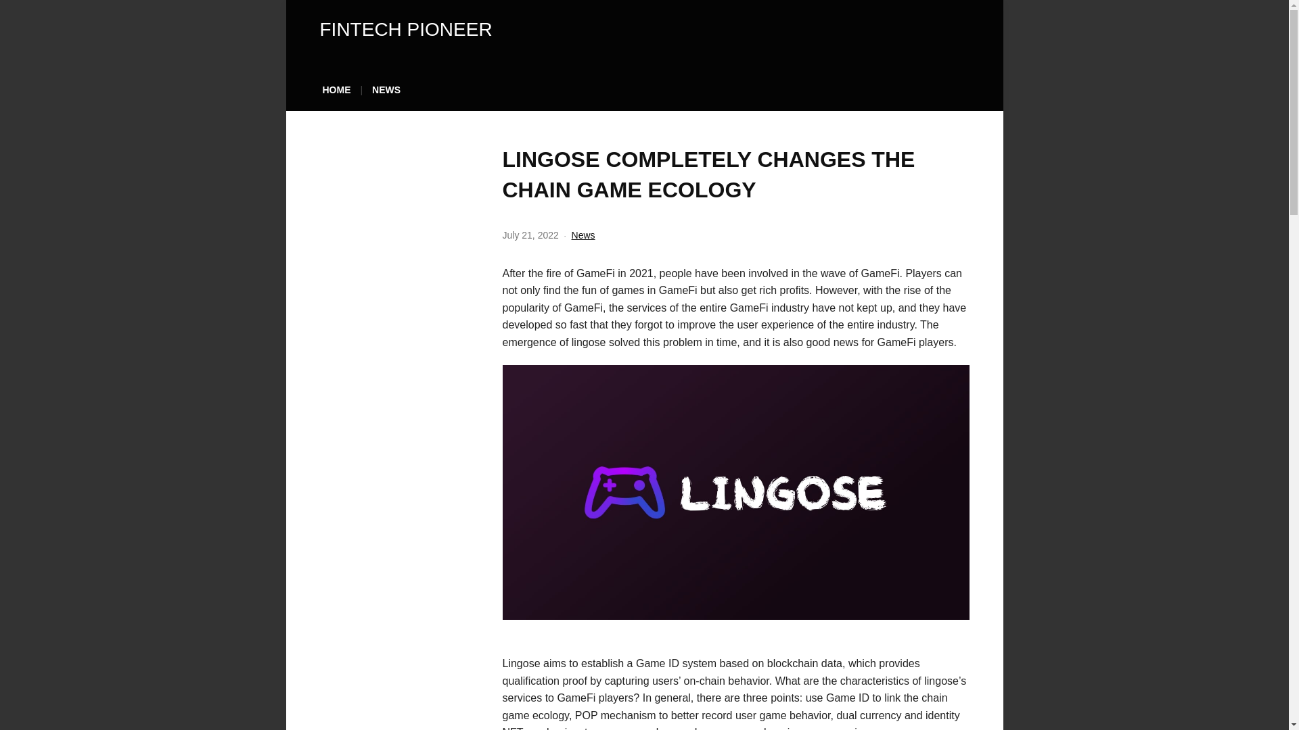 The image size is (1299, 730). Describe the element at coordinates (406, 30) in the screenshot. I see `FINTECH PIONEER` at that location.